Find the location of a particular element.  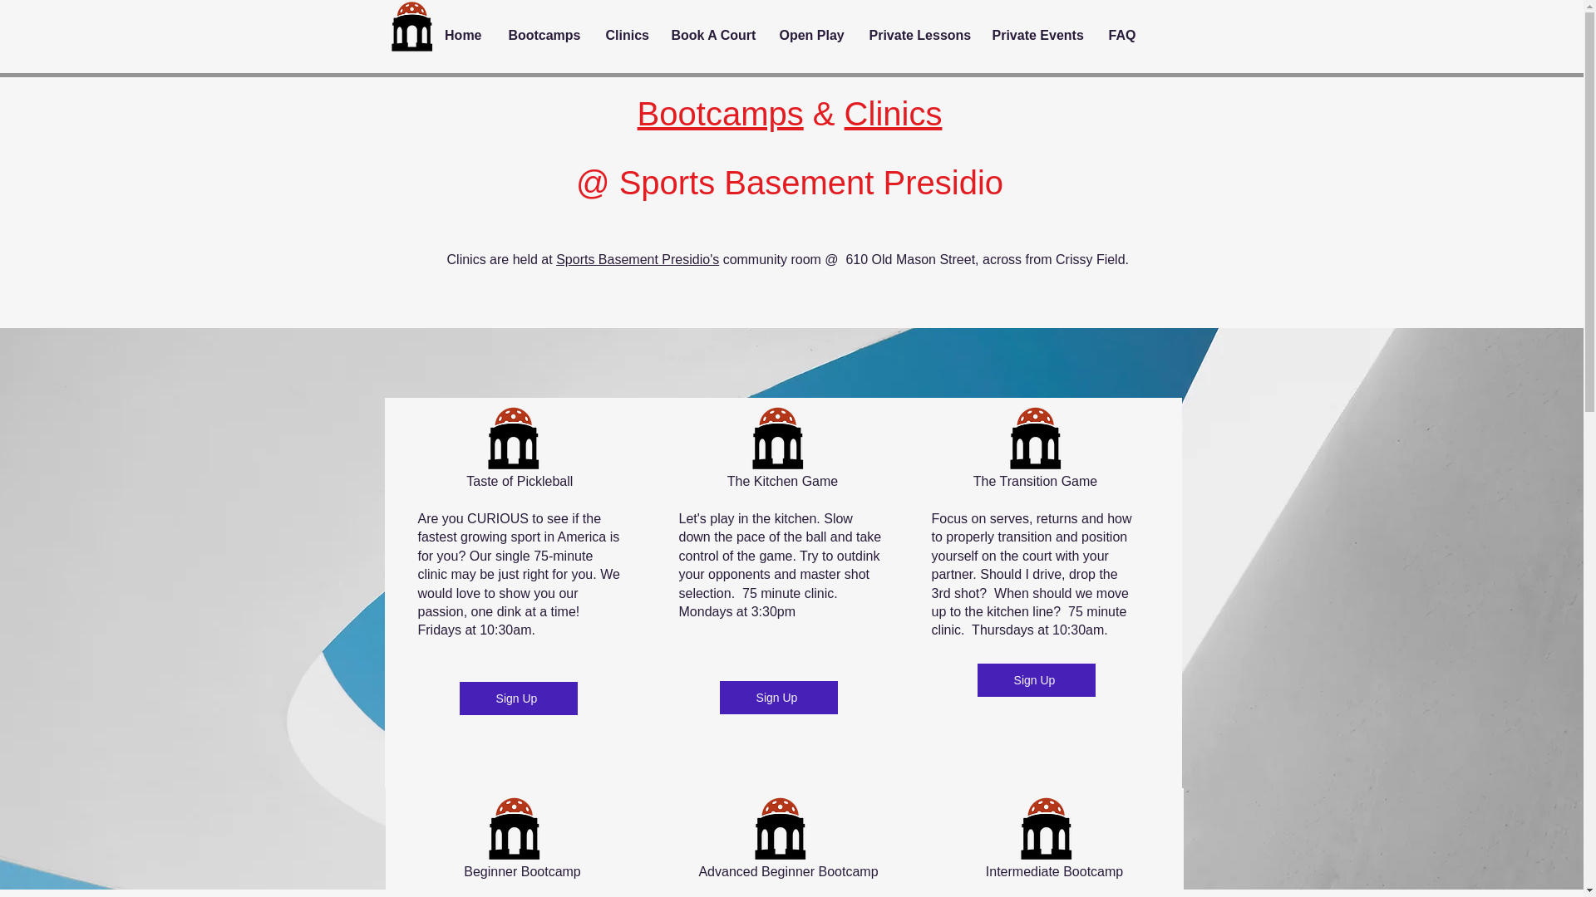

ball.jpeg is located at coordinates (1034, 439).